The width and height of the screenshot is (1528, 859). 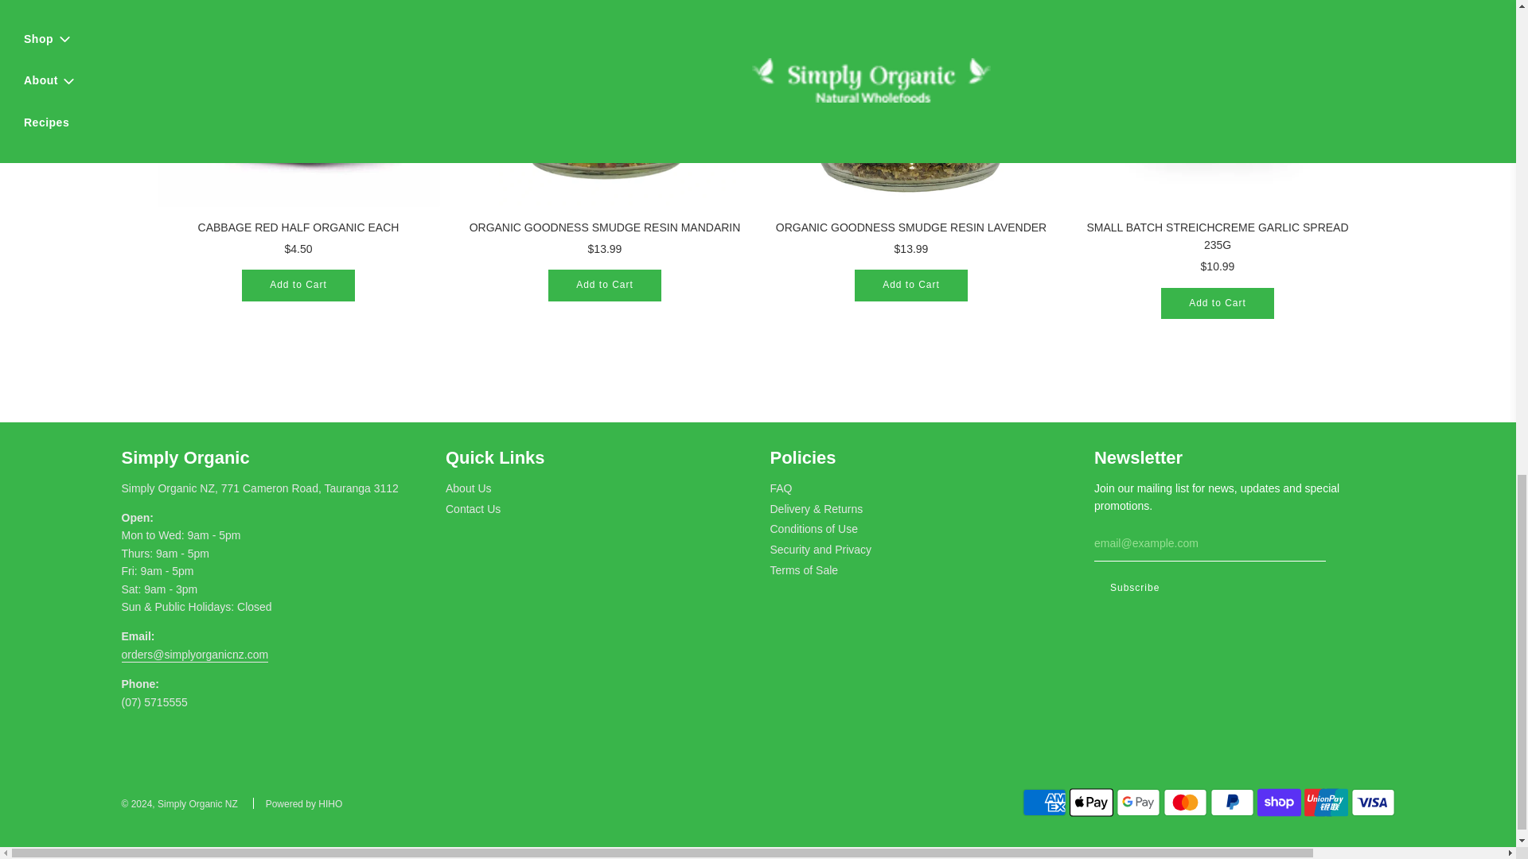 What do you see at coordinates (1216, 103) in the screenshot?
I see `SMALL BATCH STREICHCREME GARLIC SPREAD 235G` at bounding box center [1216, 103].